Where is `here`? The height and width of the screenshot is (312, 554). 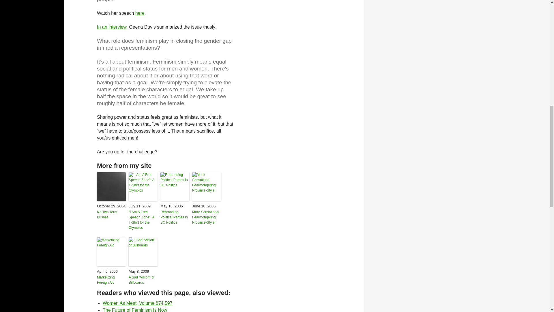
here is located at coordinates (140, 13).